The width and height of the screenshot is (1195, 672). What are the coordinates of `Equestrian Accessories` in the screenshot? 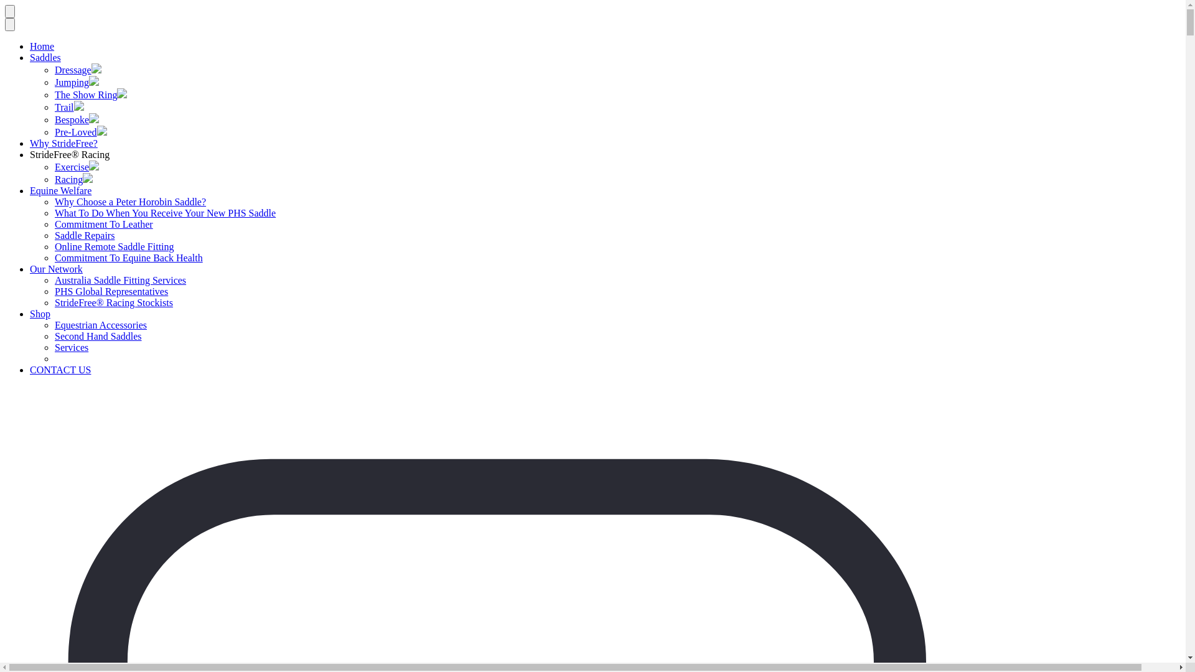 It's located at (101, 325).